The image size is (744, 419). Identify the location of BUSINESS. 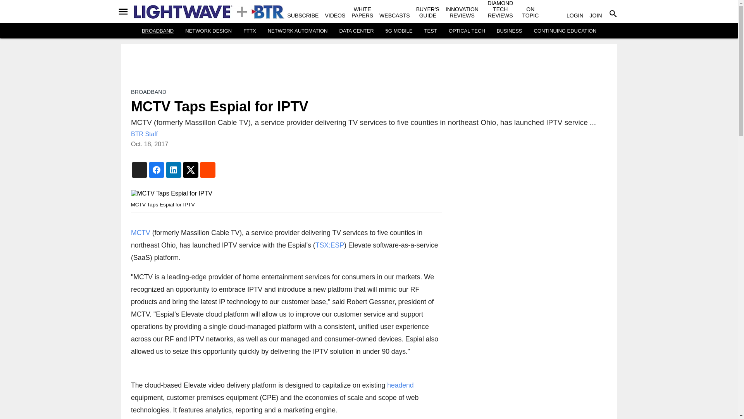
(509, 31).